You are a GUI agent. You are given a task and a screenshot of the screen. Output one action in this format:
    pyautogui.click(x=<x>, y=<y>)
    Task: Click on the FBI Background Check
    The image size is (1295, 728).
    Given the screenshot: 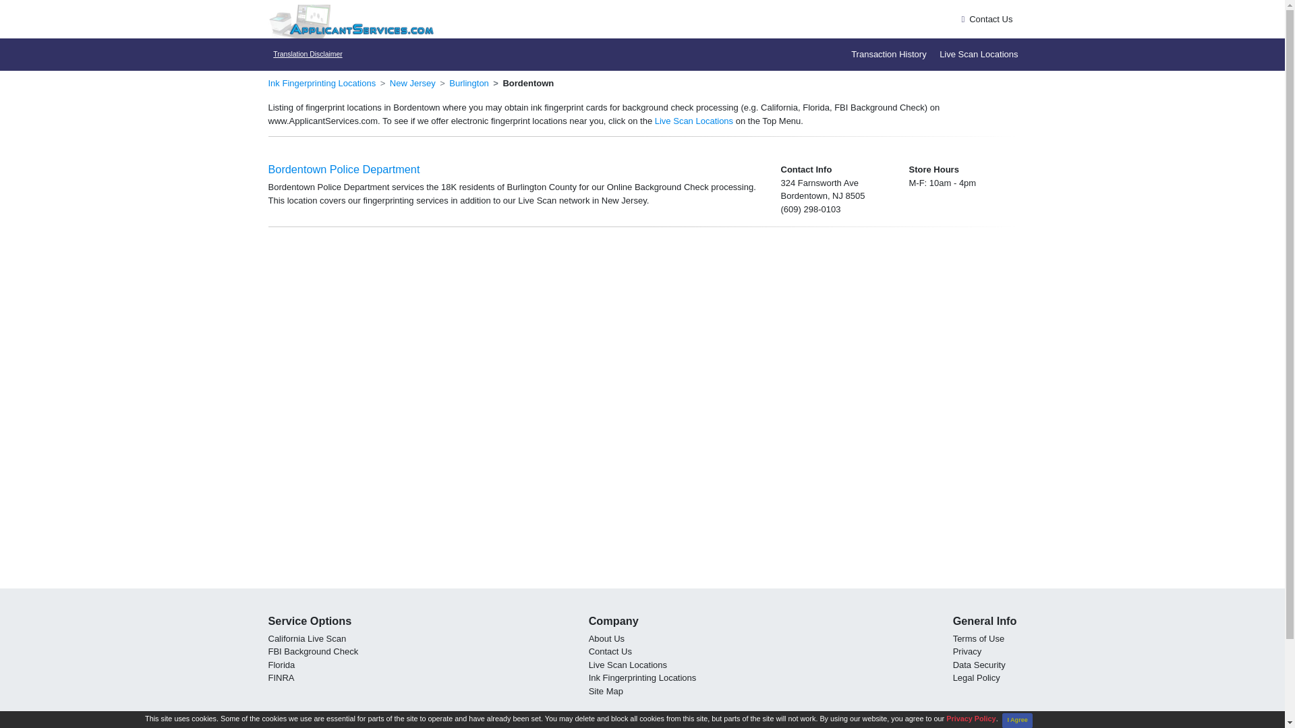 What is the action you would take?
    pyautogui.click(x=313, y=651)
    